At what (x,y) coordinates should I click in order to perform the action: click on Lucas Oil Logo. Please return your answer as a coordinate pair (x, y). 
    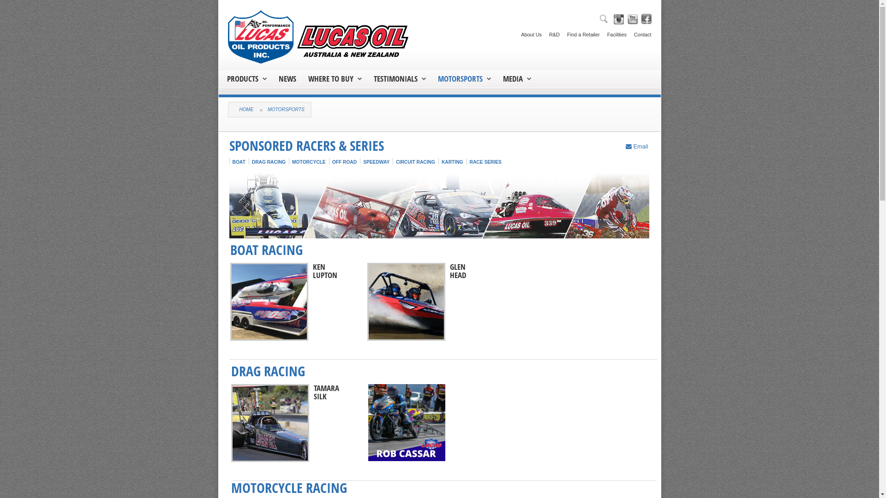
    Looking at the image, I should click on (320, 37).